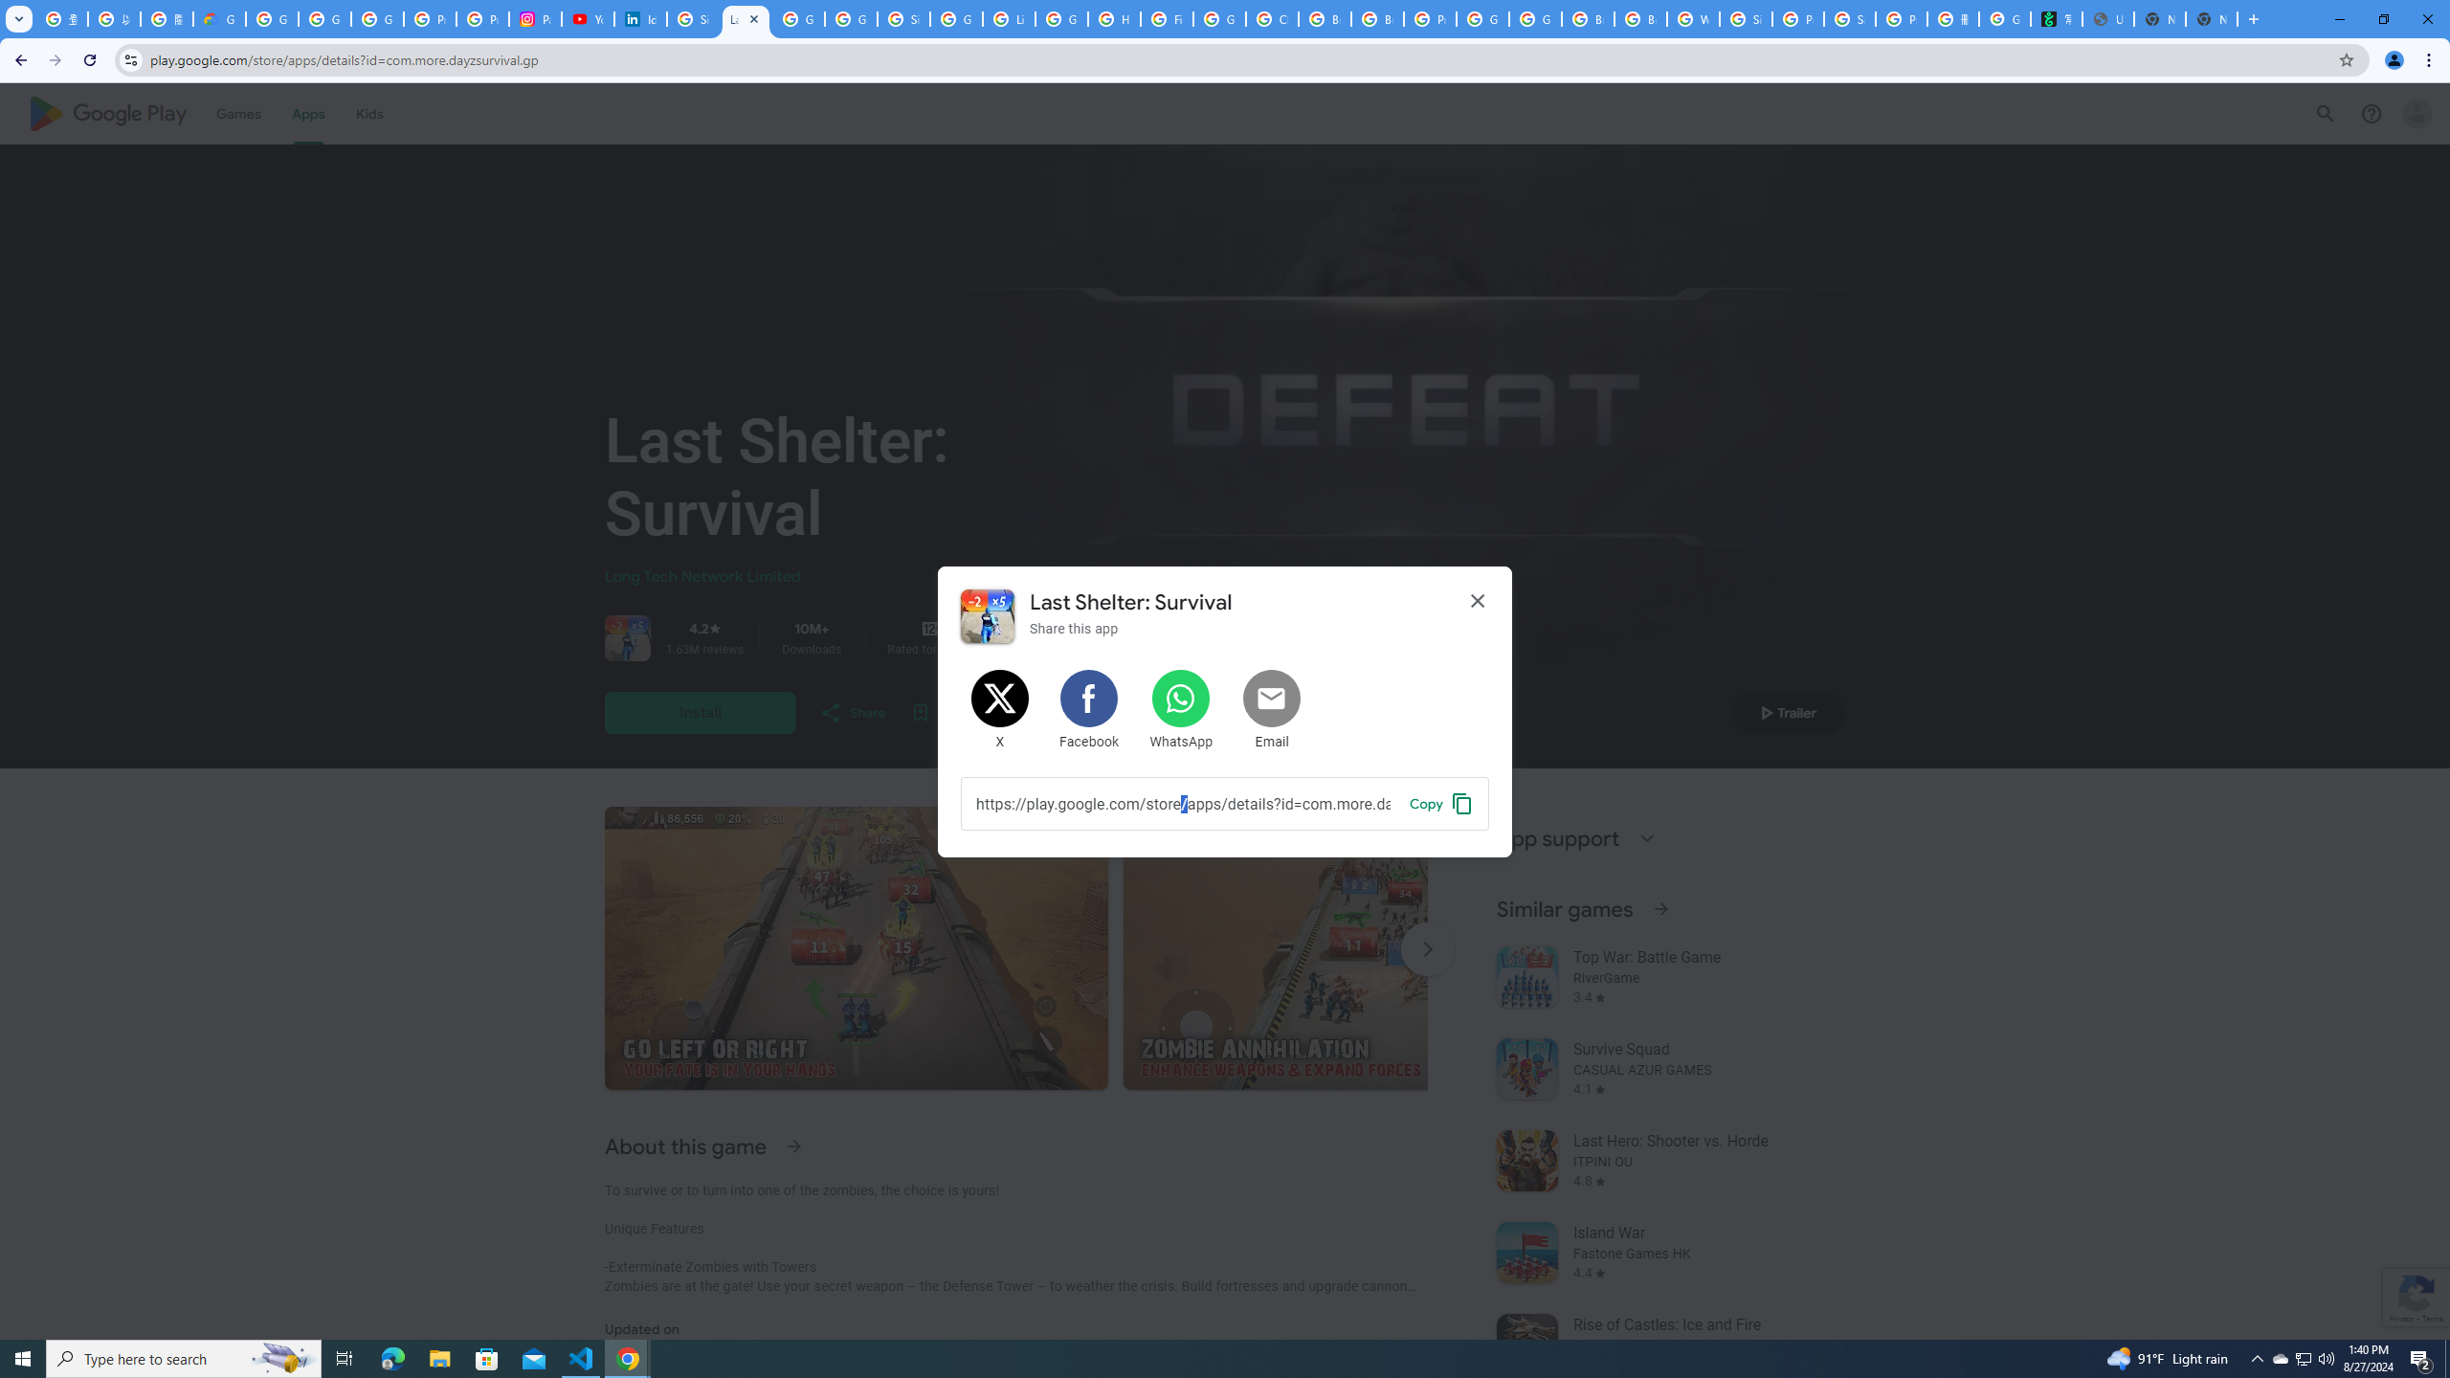  Describe the element at coordinates (1001, 710) in the screenshot. I see `Share on X (formerly Twitter)` at that location.